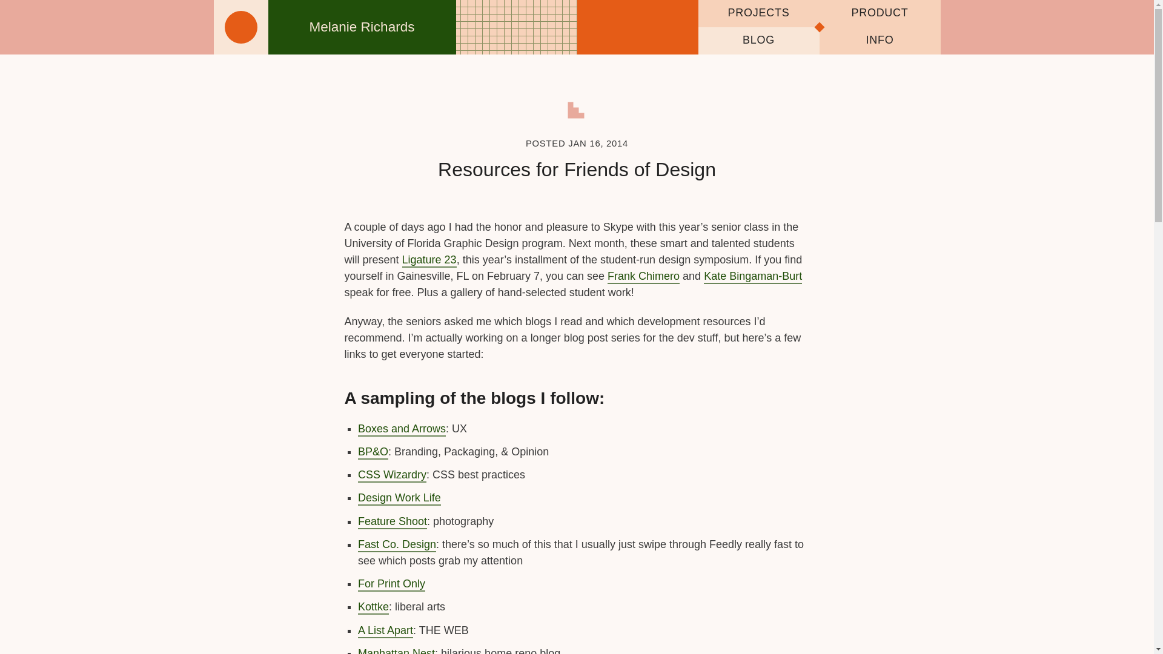 Image resolution: width=1163 pixels, height=654 pixels. Describe the element at coordinates (758, 13) in the screenshot. I see `PROJECTS` at that location.